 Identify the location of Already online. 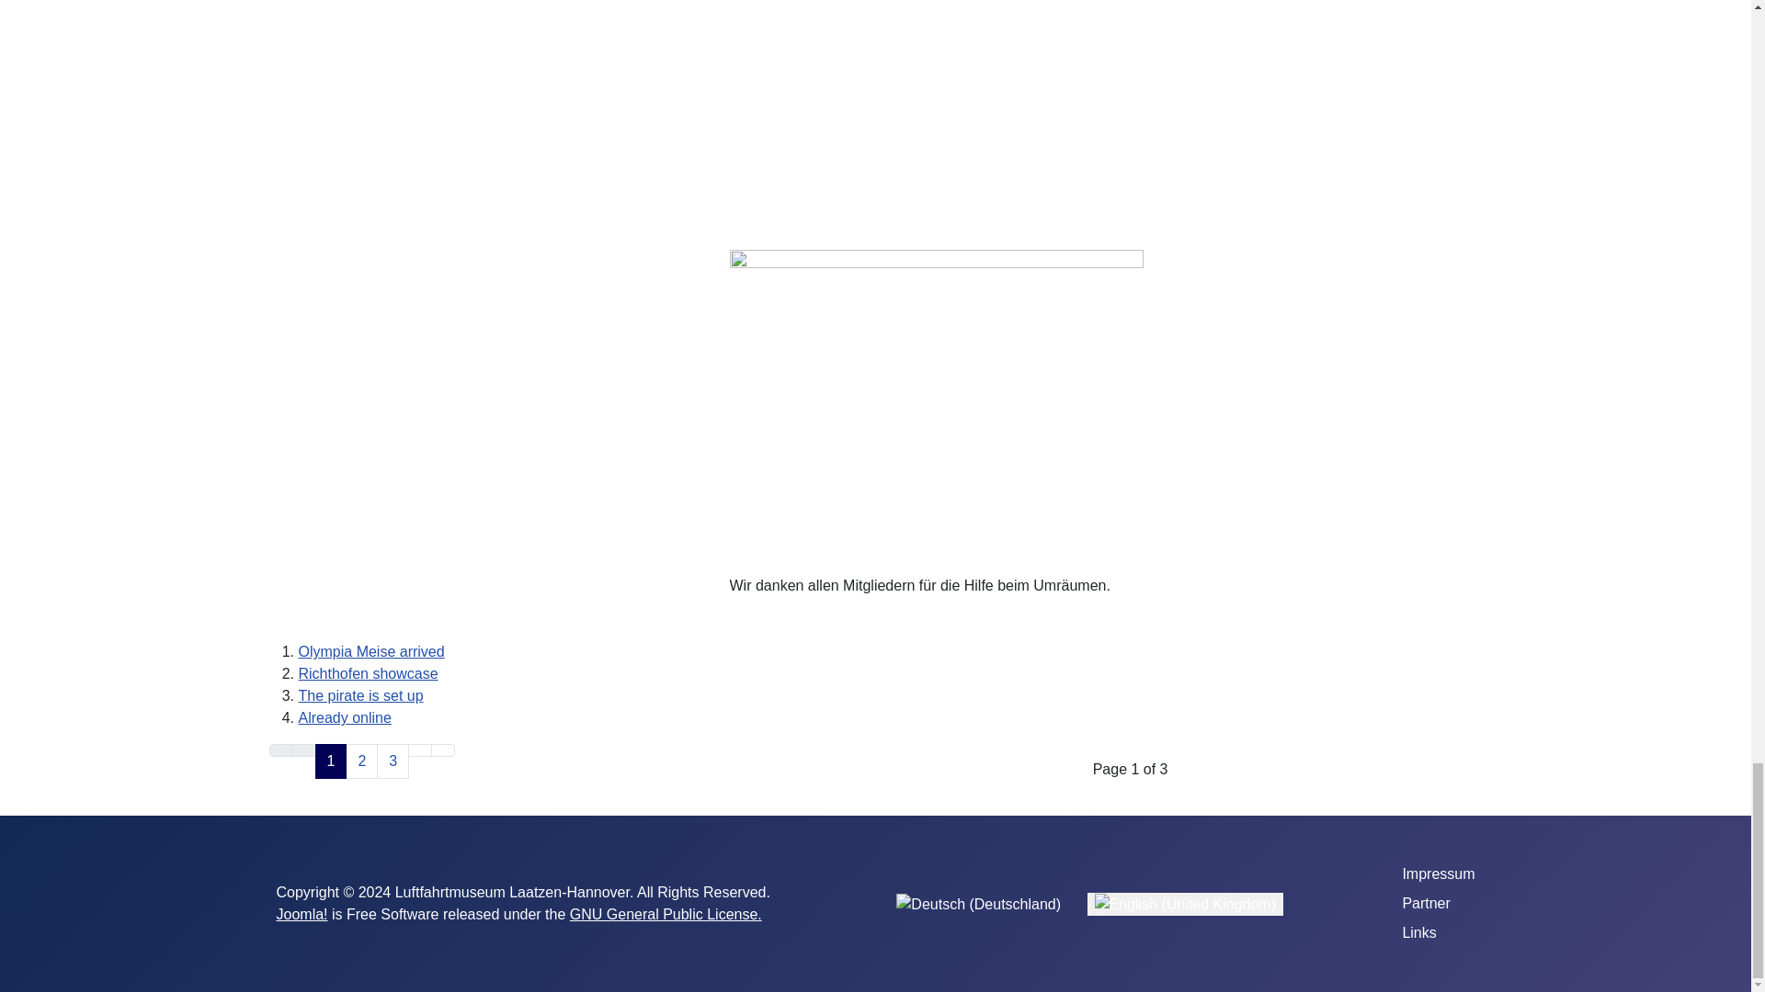
(344, 717).